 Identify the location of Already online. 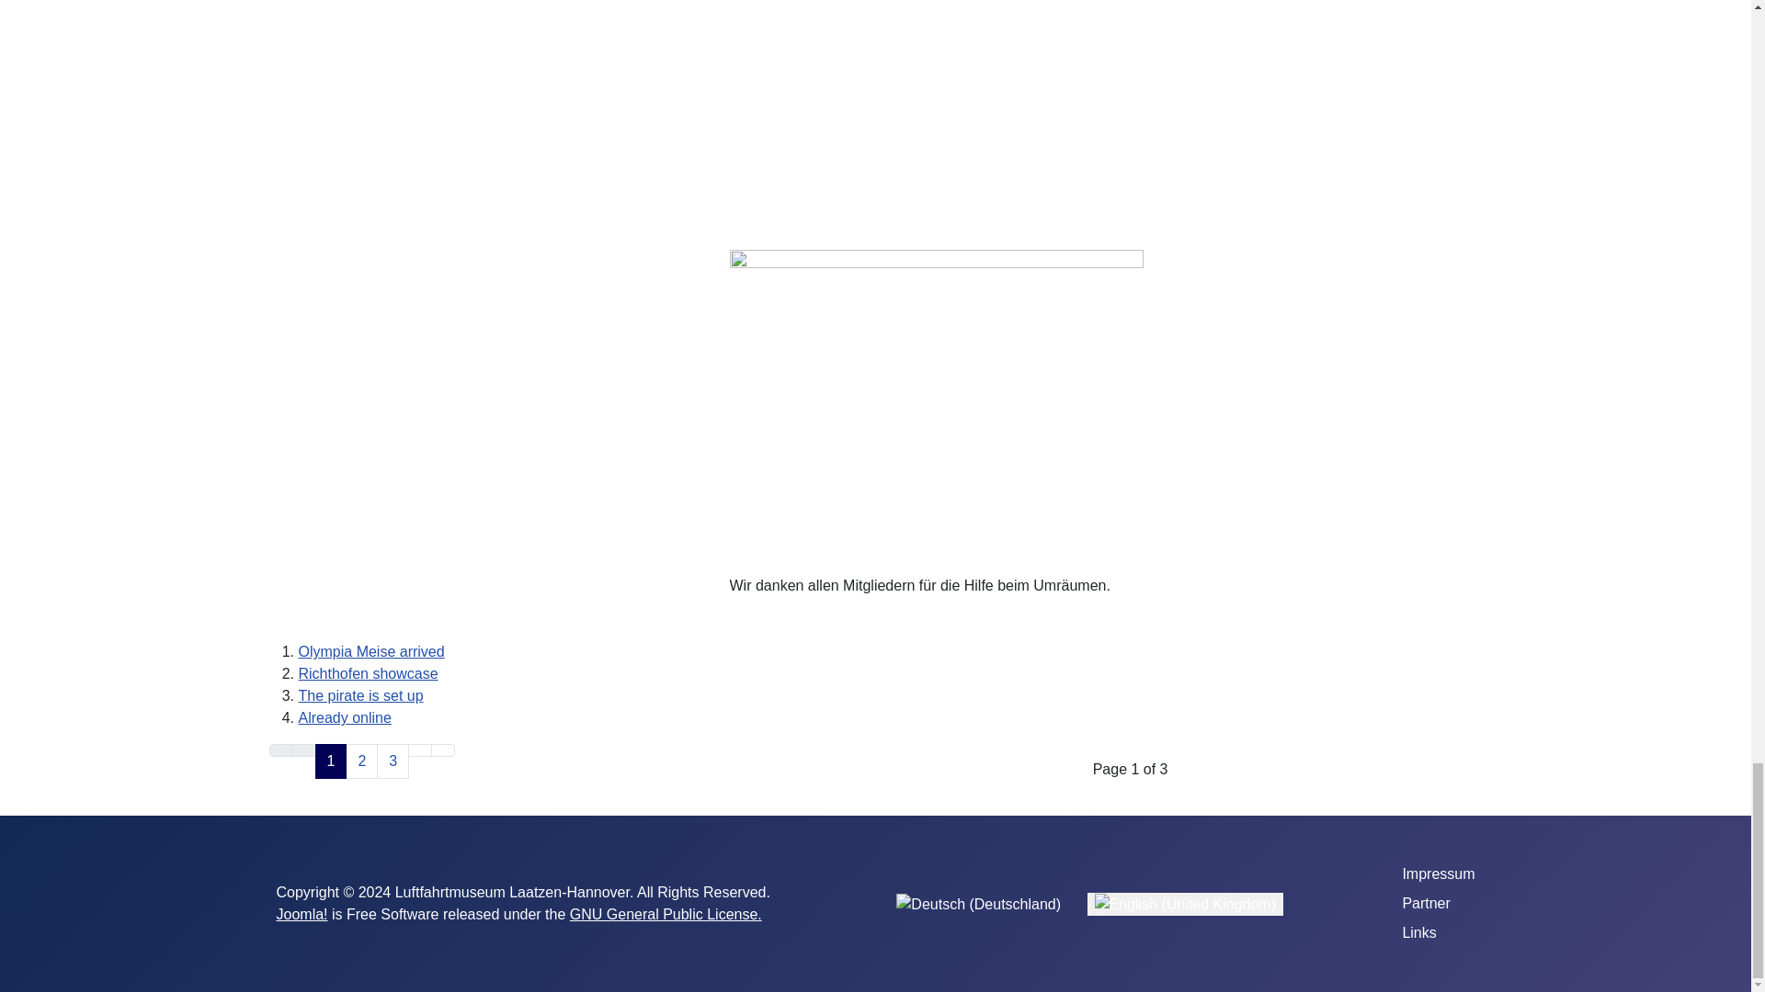
(344, 717).